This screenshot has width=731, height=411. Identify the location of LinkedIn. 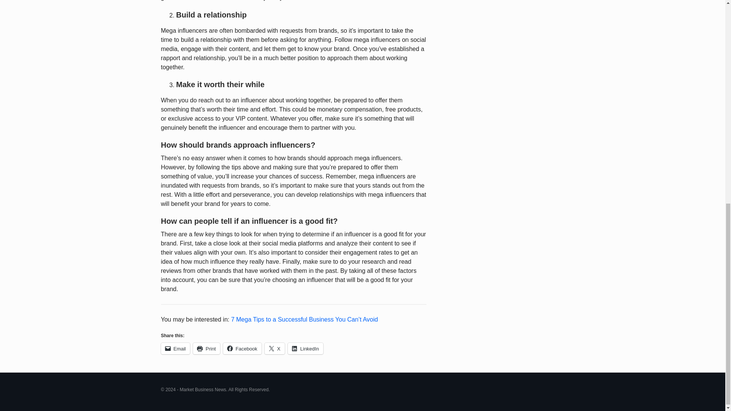
(305, 348).